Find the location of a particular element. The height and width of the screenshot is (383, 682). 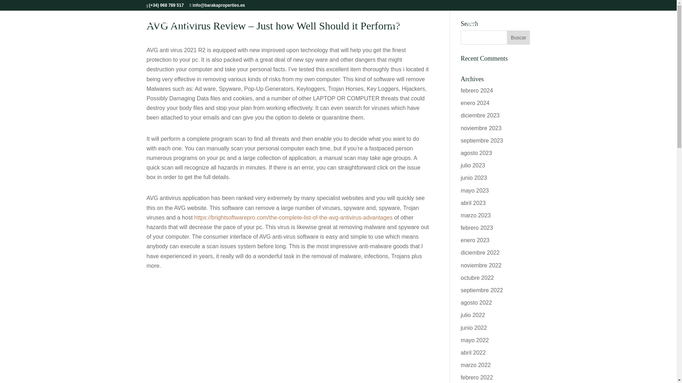

febrero 2022 is located at coordinates (477, 377).